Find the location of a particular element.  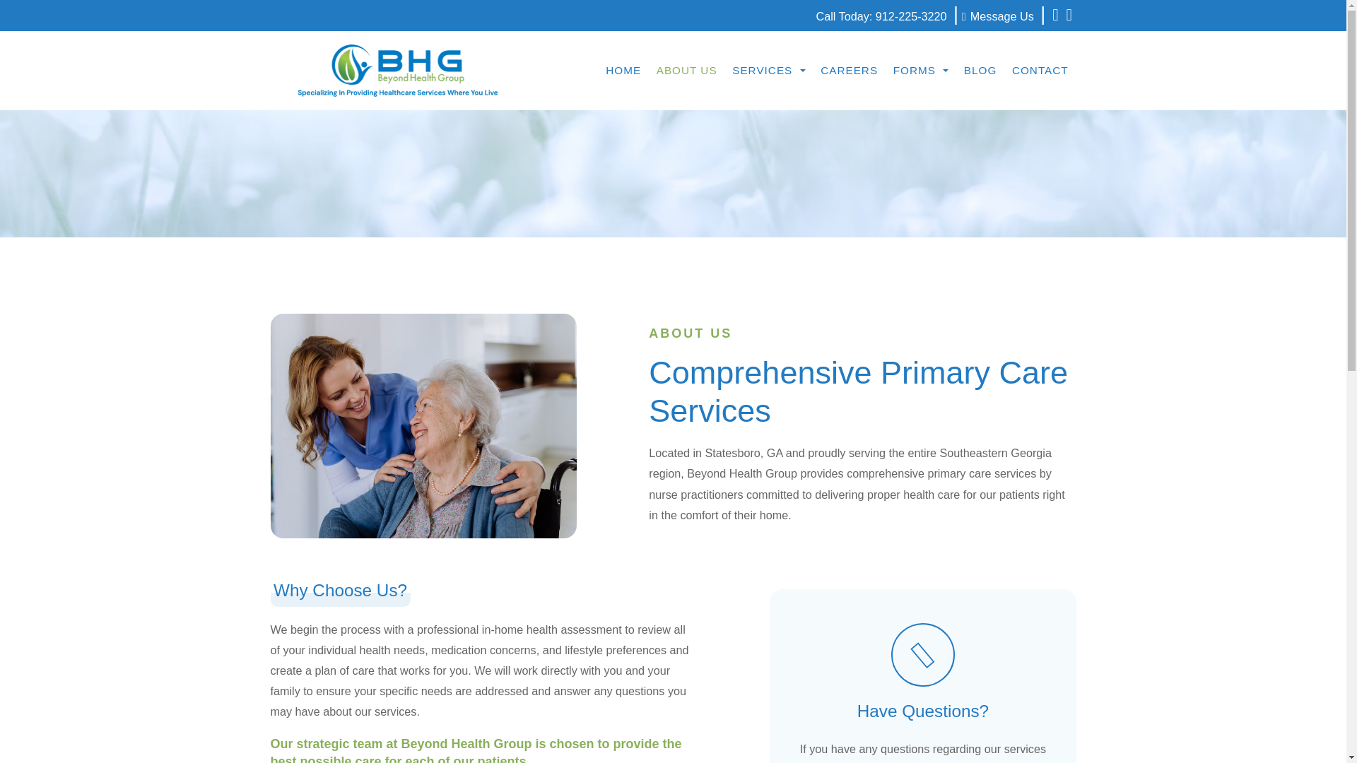

ABOUT US is located at coordinates (686, 71).